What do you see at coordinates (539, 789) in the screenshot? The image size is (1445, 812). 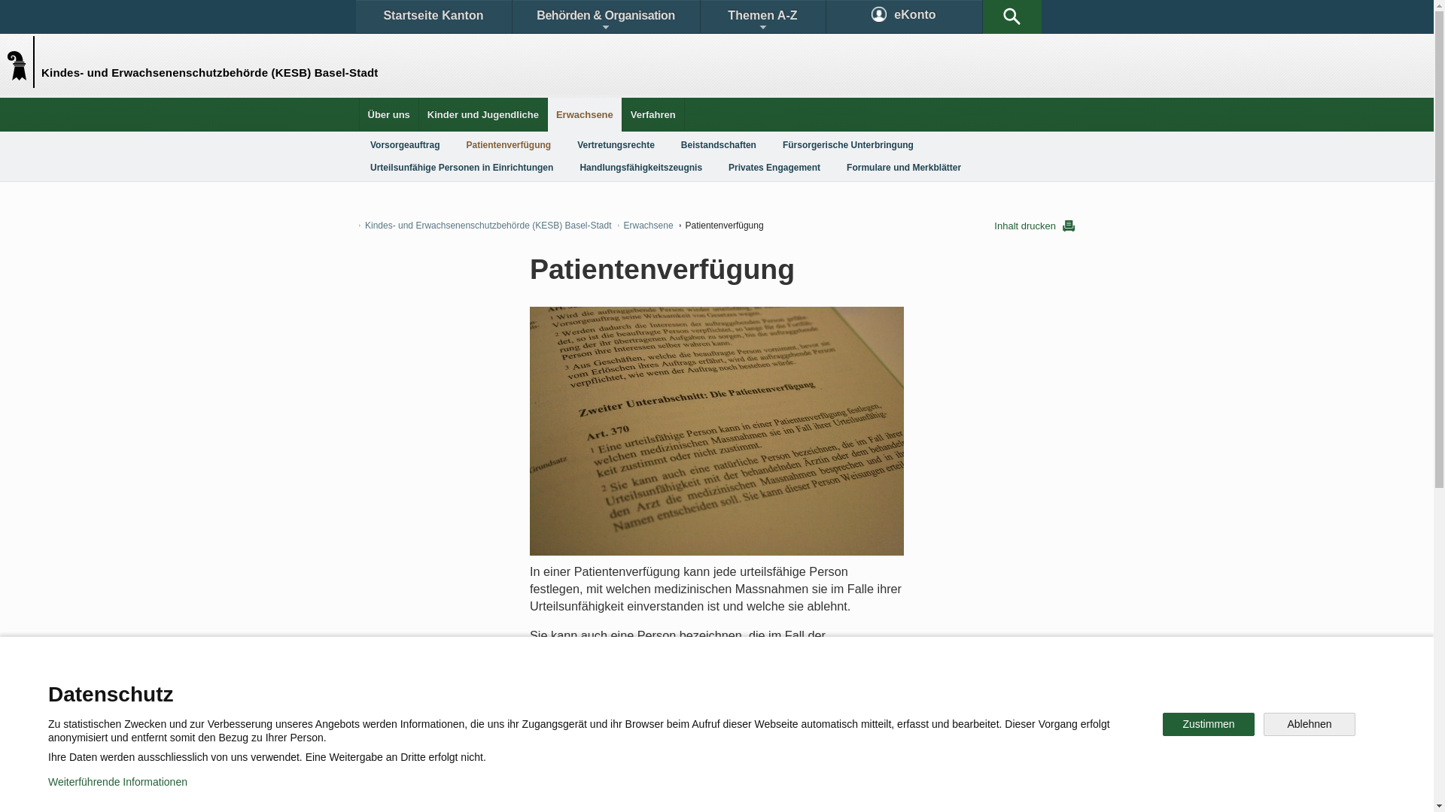 I see `Nutzungsregelungen` at bounding box center [539, 789].